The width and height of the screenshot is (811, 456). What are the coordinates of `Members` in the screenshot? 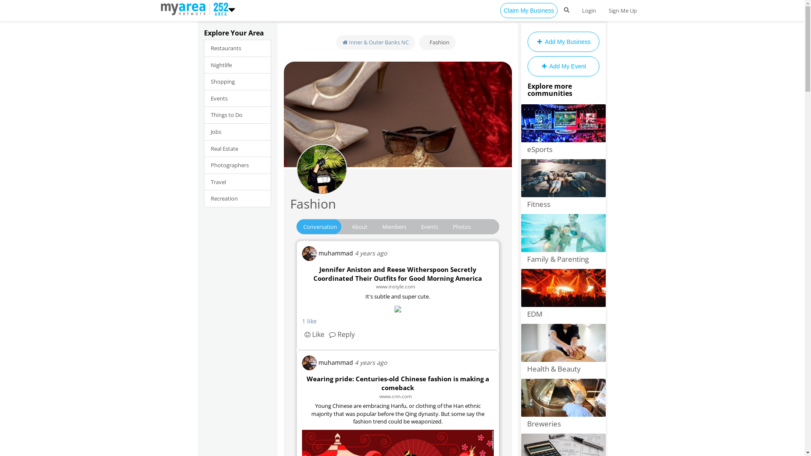 It's located at (395, 227).